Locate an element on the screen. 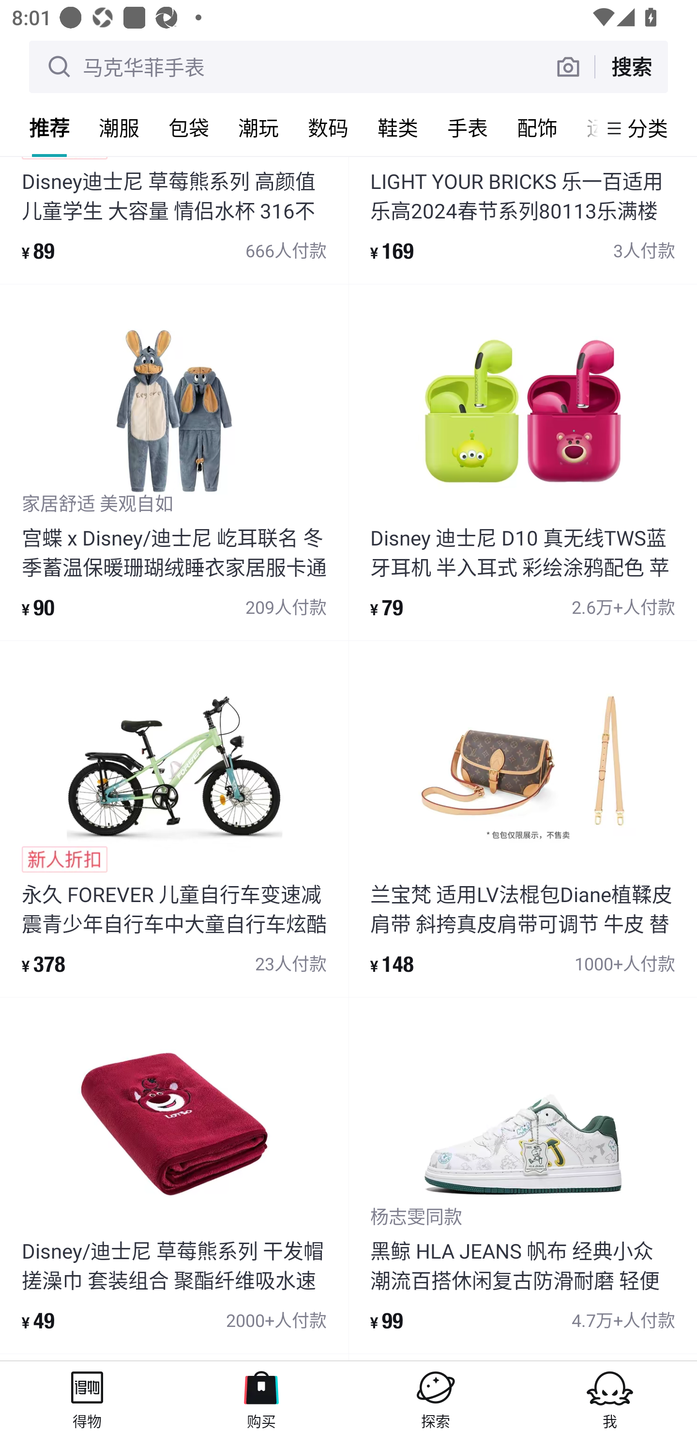 The height and width of the screenshot is (1434, 697). 探索 is located at coordinates (436, 1397).